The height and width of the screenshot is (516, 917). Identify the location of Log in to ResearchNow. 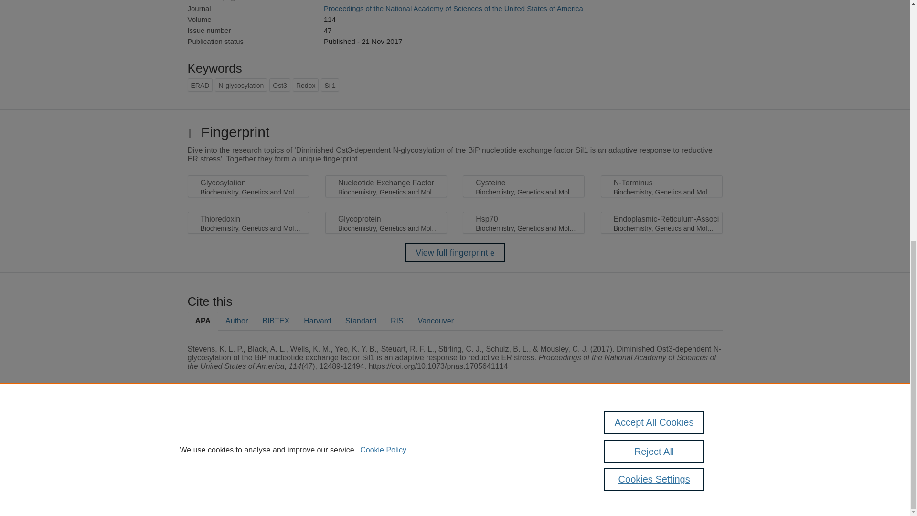
(219, 492).